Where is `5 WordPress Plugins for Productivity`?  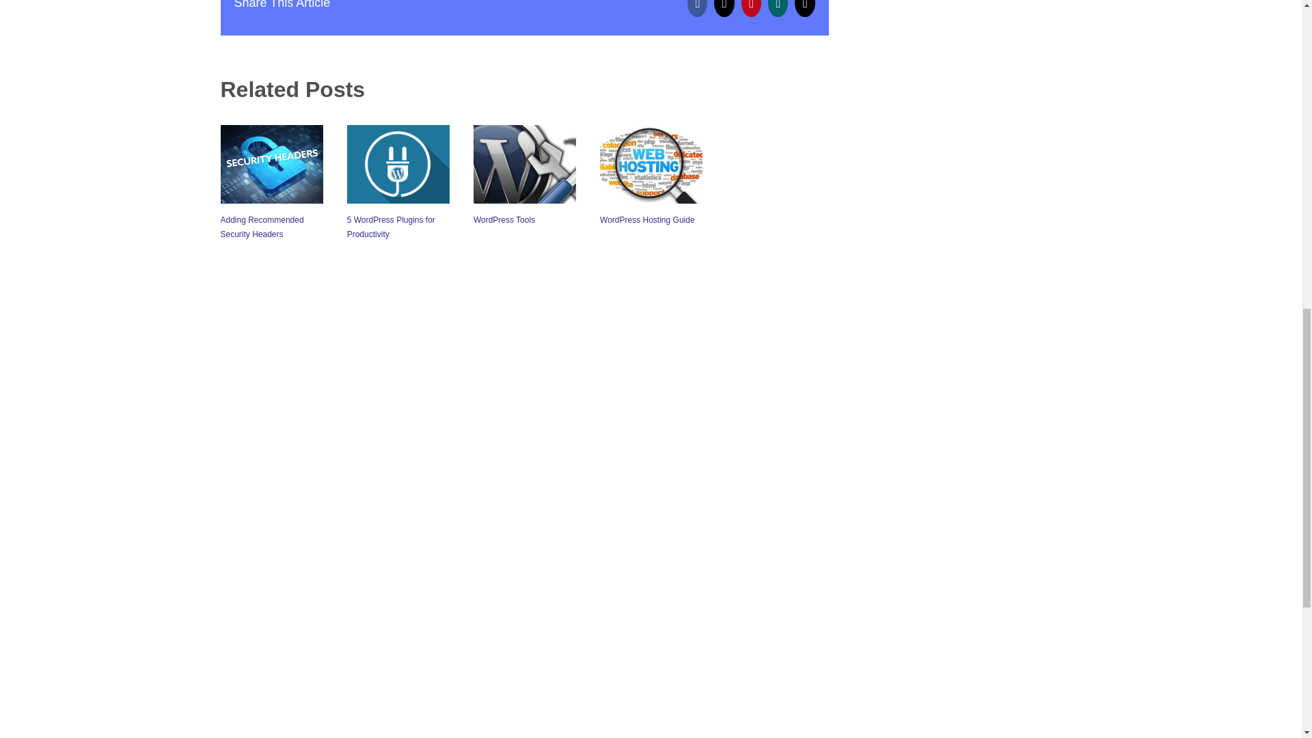
5 WordPress Plugins for Productivity is located at coordinates (391, 227).